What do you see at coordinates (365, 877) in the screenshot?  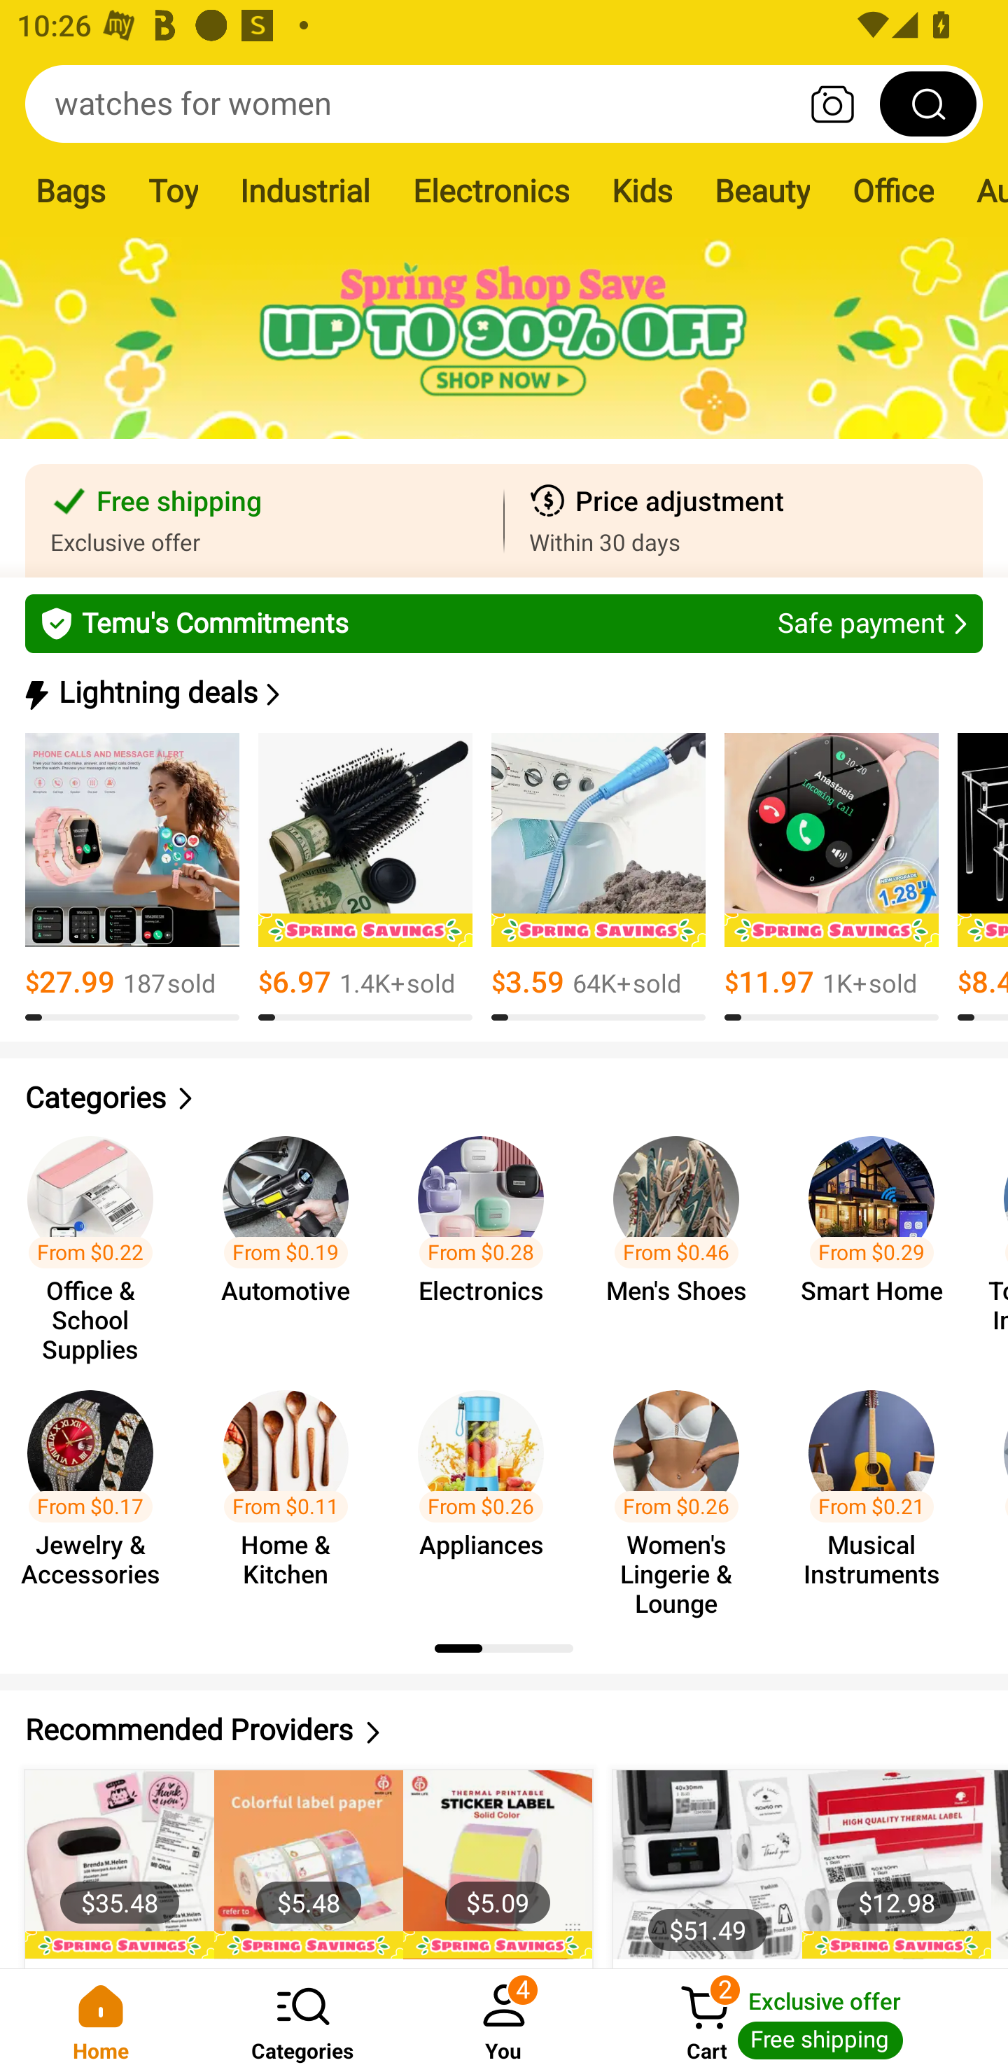 I see `$6.97 1.4K+￼sold 8.0` at bounding box center [365, 877].